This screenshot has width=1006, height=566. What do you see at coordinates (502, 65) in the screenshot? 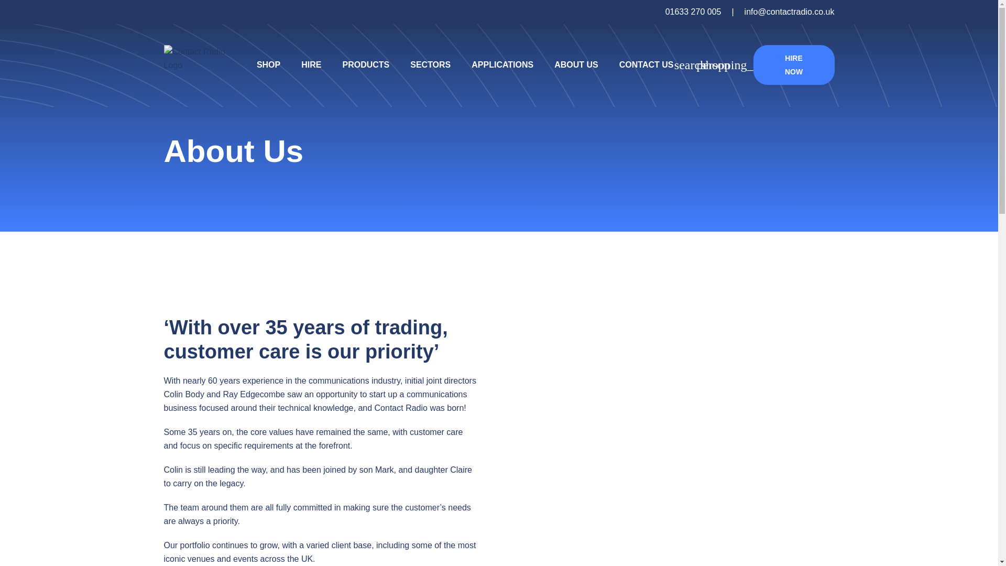
I see `APPLICATIONS` at bounding box center [502, 65].